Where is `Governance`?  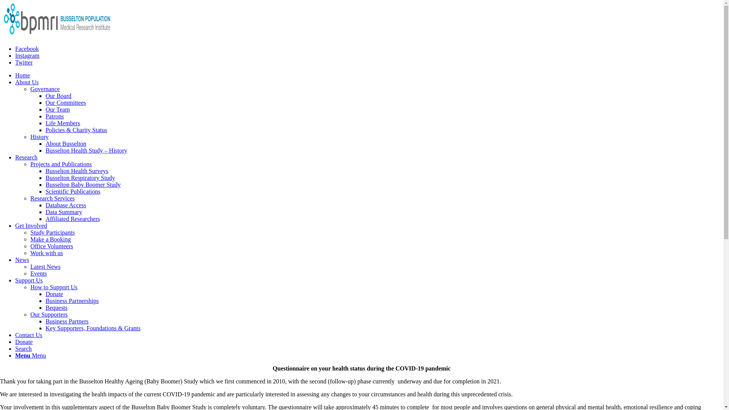 Governance is located at coordinates (45, 89).